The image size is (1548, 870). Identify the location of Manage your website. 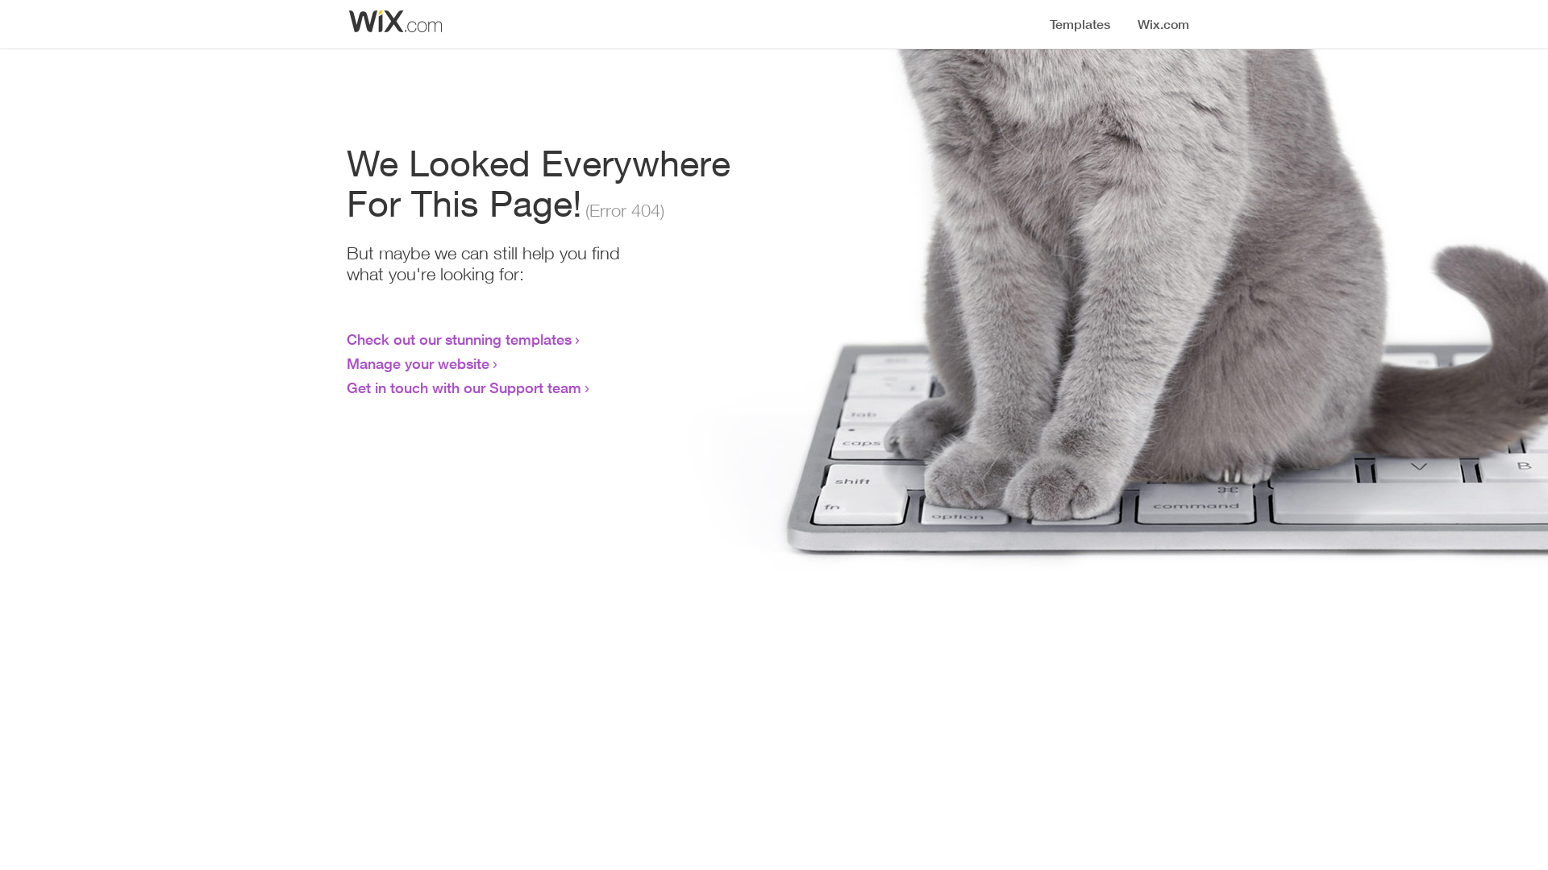
(418, 363).